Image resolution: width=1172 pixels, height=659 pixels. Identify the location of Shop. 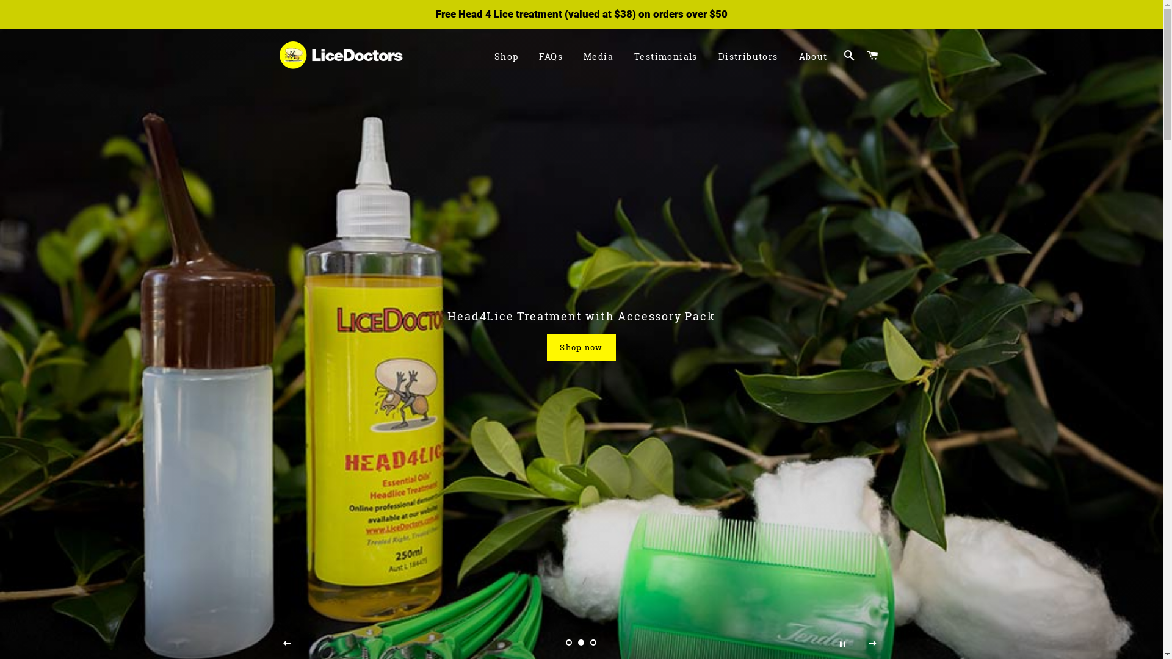
(507, 57).